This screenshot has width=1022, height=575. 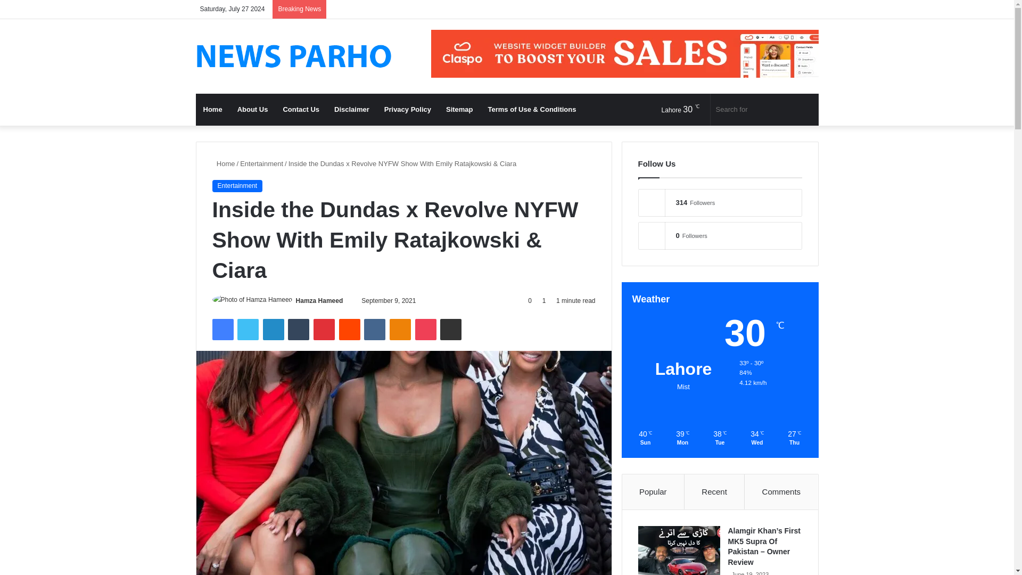 What do you see at coordinates (299, 330) in the screenshot?
I see `Tumblr` at bounding box center [299, 330].